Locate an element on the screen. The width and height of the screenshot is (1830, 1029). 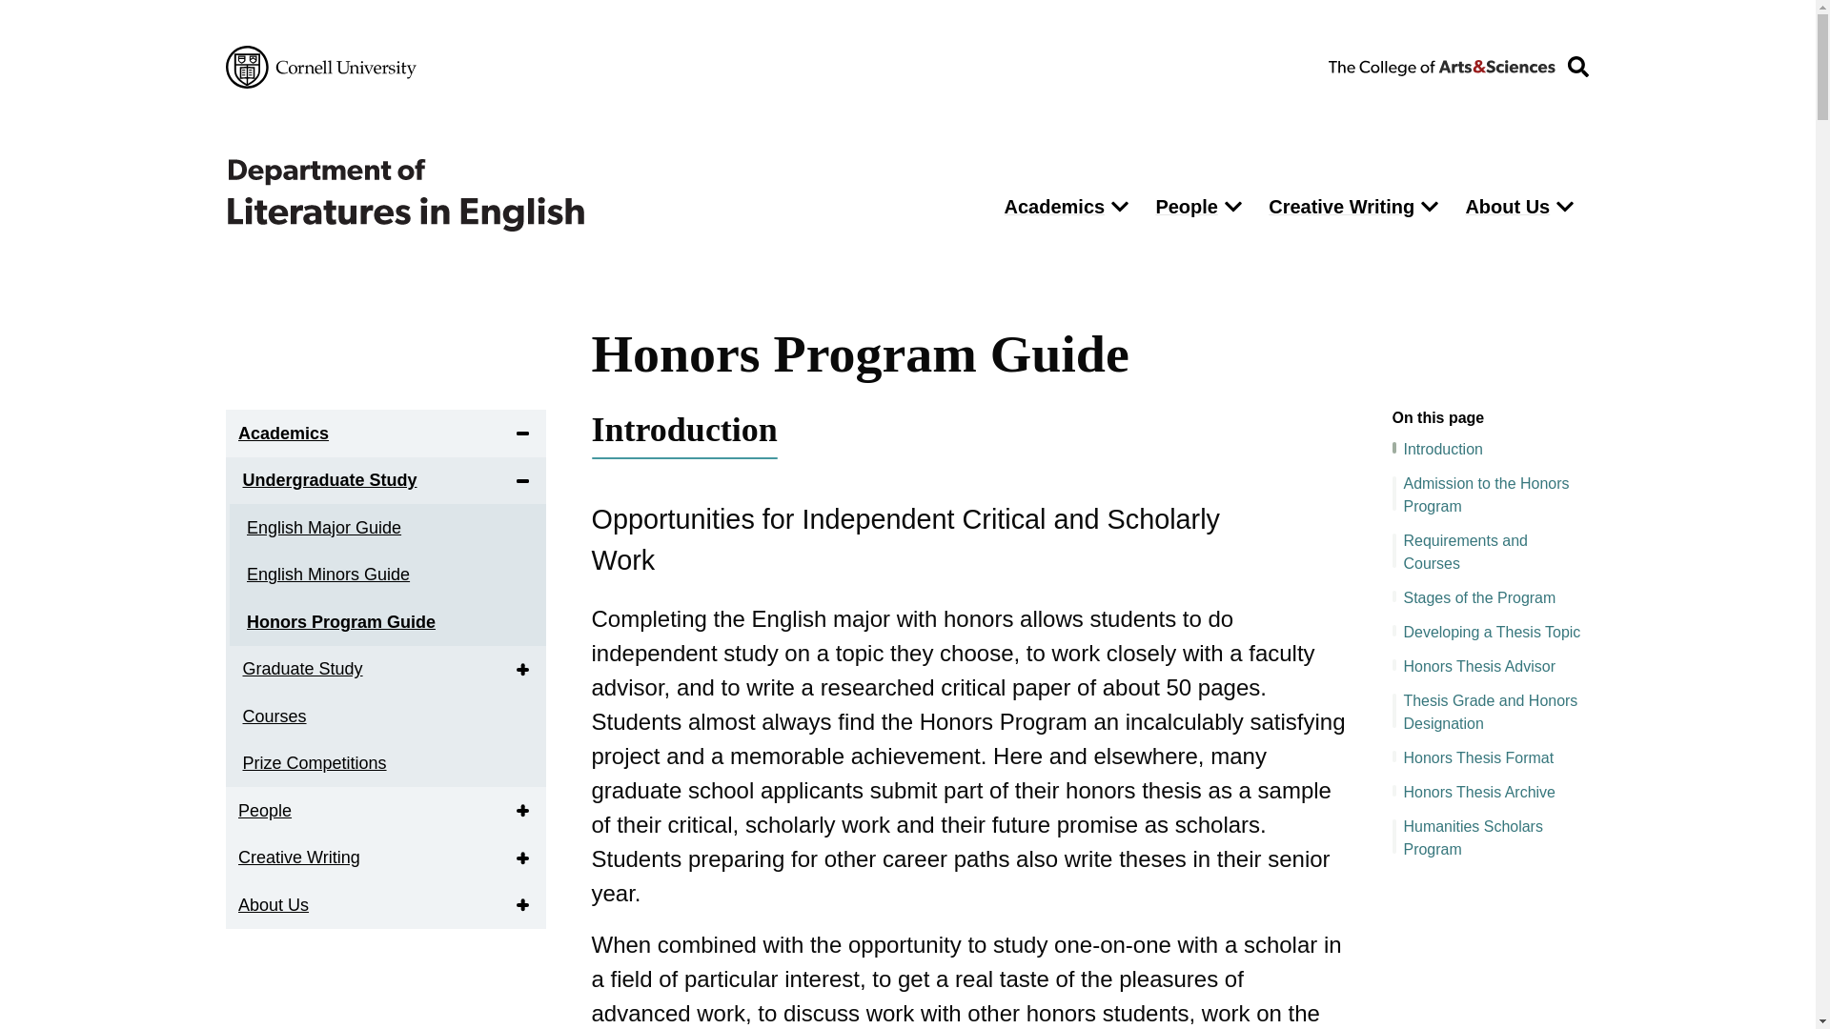
People is located at coordinates (1182, 206).